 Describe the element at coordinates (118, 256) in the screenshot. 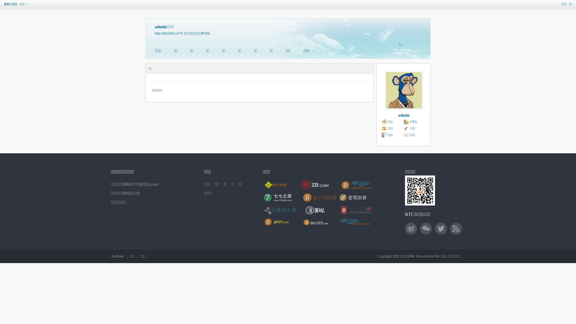

I see `Archiver` at that location.